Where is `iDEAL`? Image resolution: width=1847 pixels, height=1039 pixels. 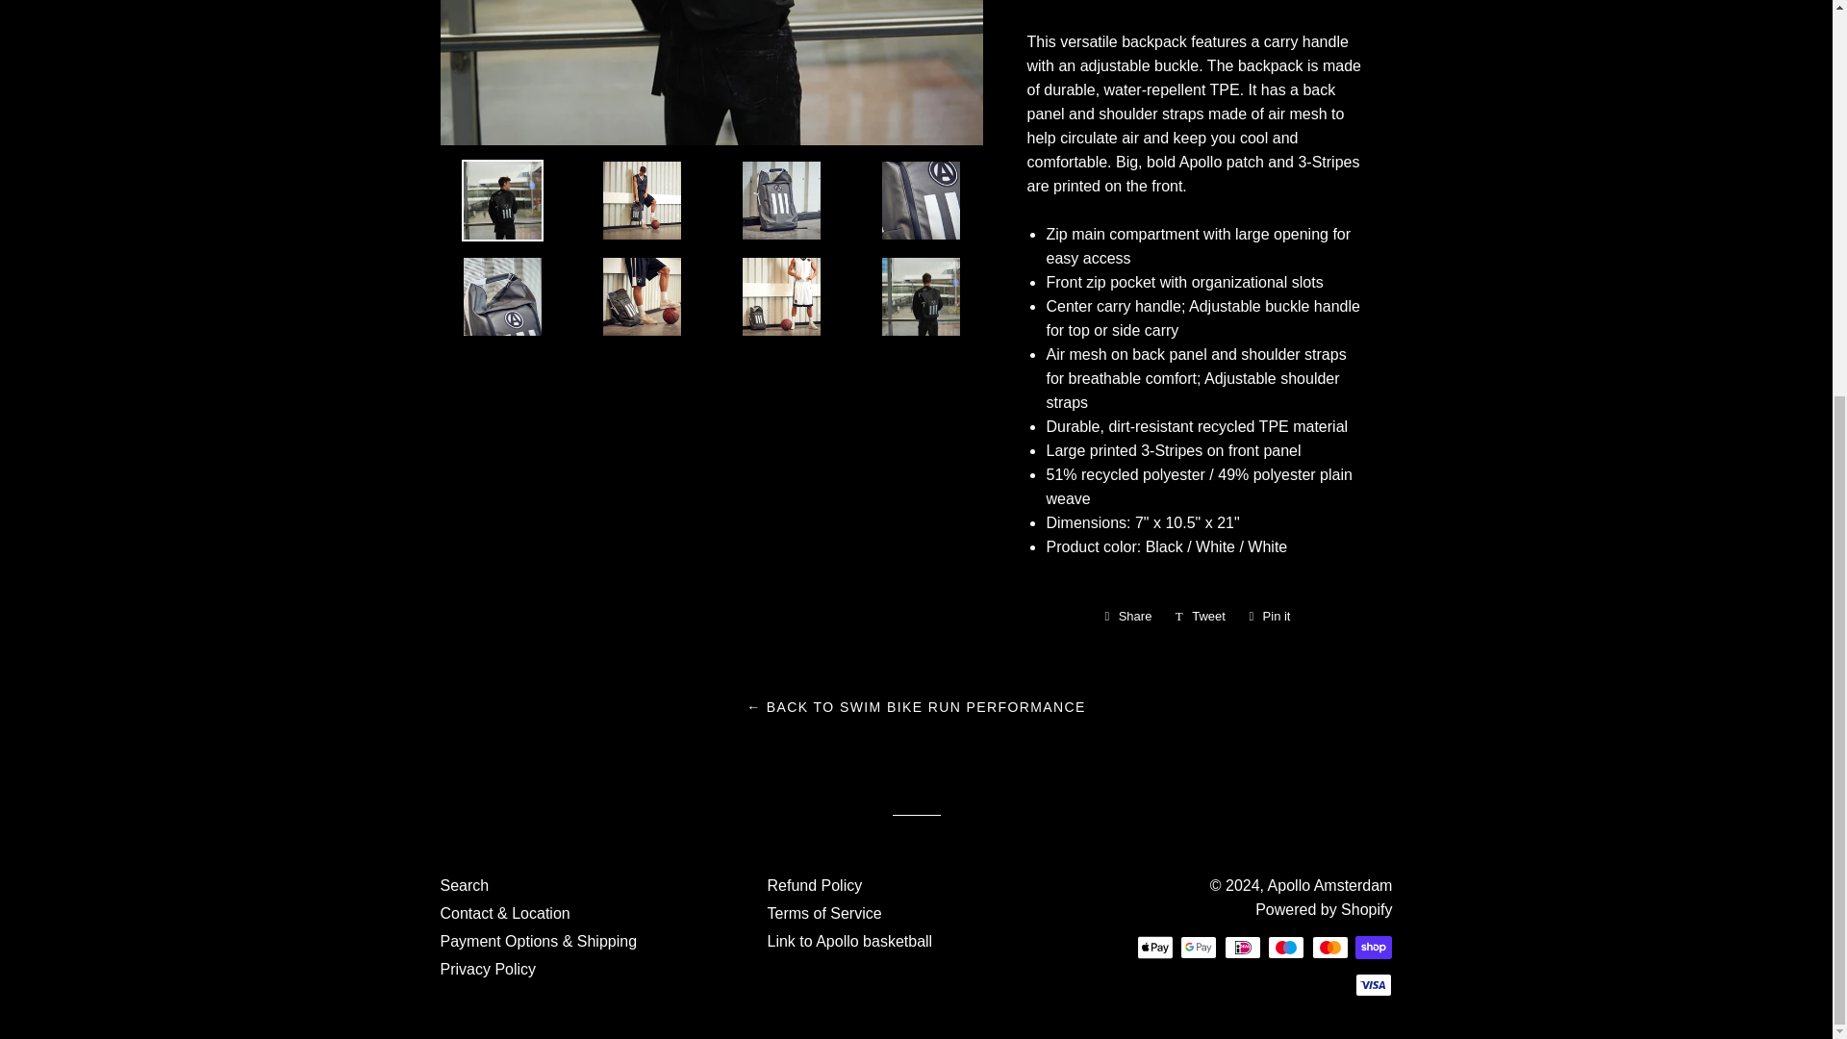 iDEAL is located at coordinates (1243, 947).